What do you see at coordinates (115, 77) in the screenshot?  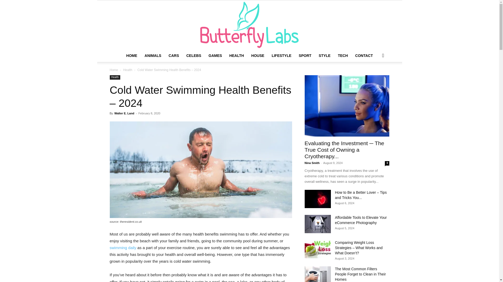 I see `Health` at bounding box center [115, 77].